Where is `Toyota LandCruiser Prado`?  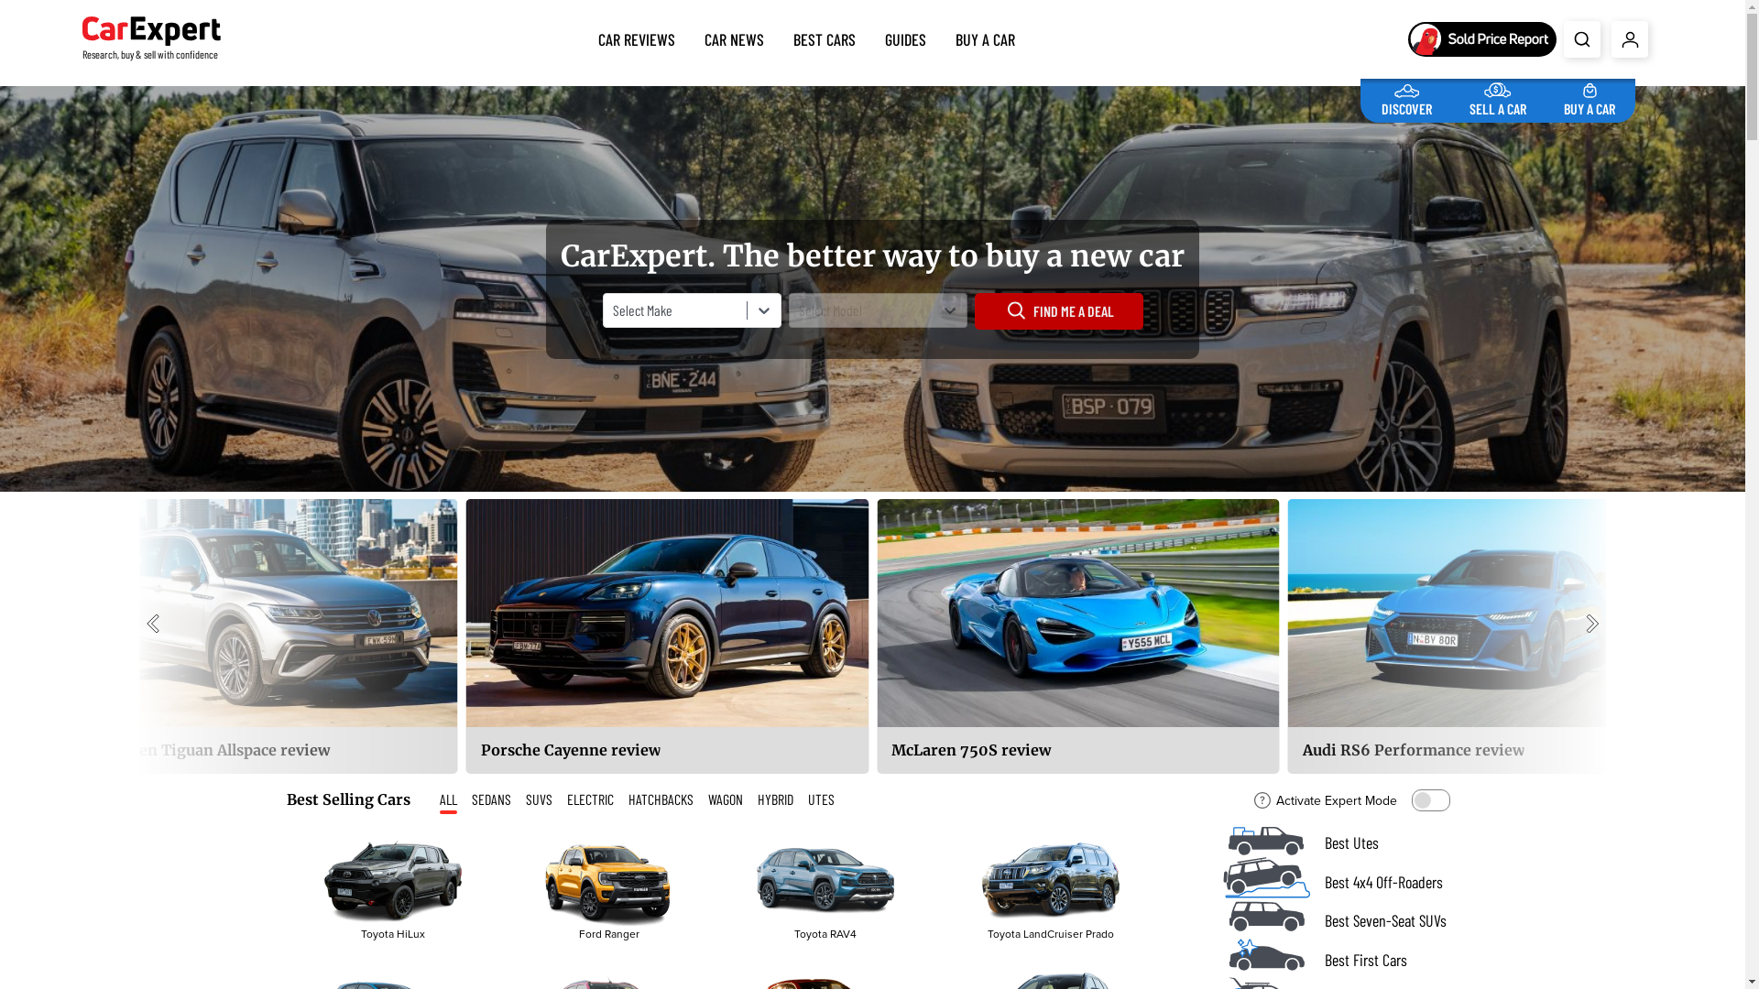 Toyota LandCruiser Prado is located at coordinates (1050, 889).